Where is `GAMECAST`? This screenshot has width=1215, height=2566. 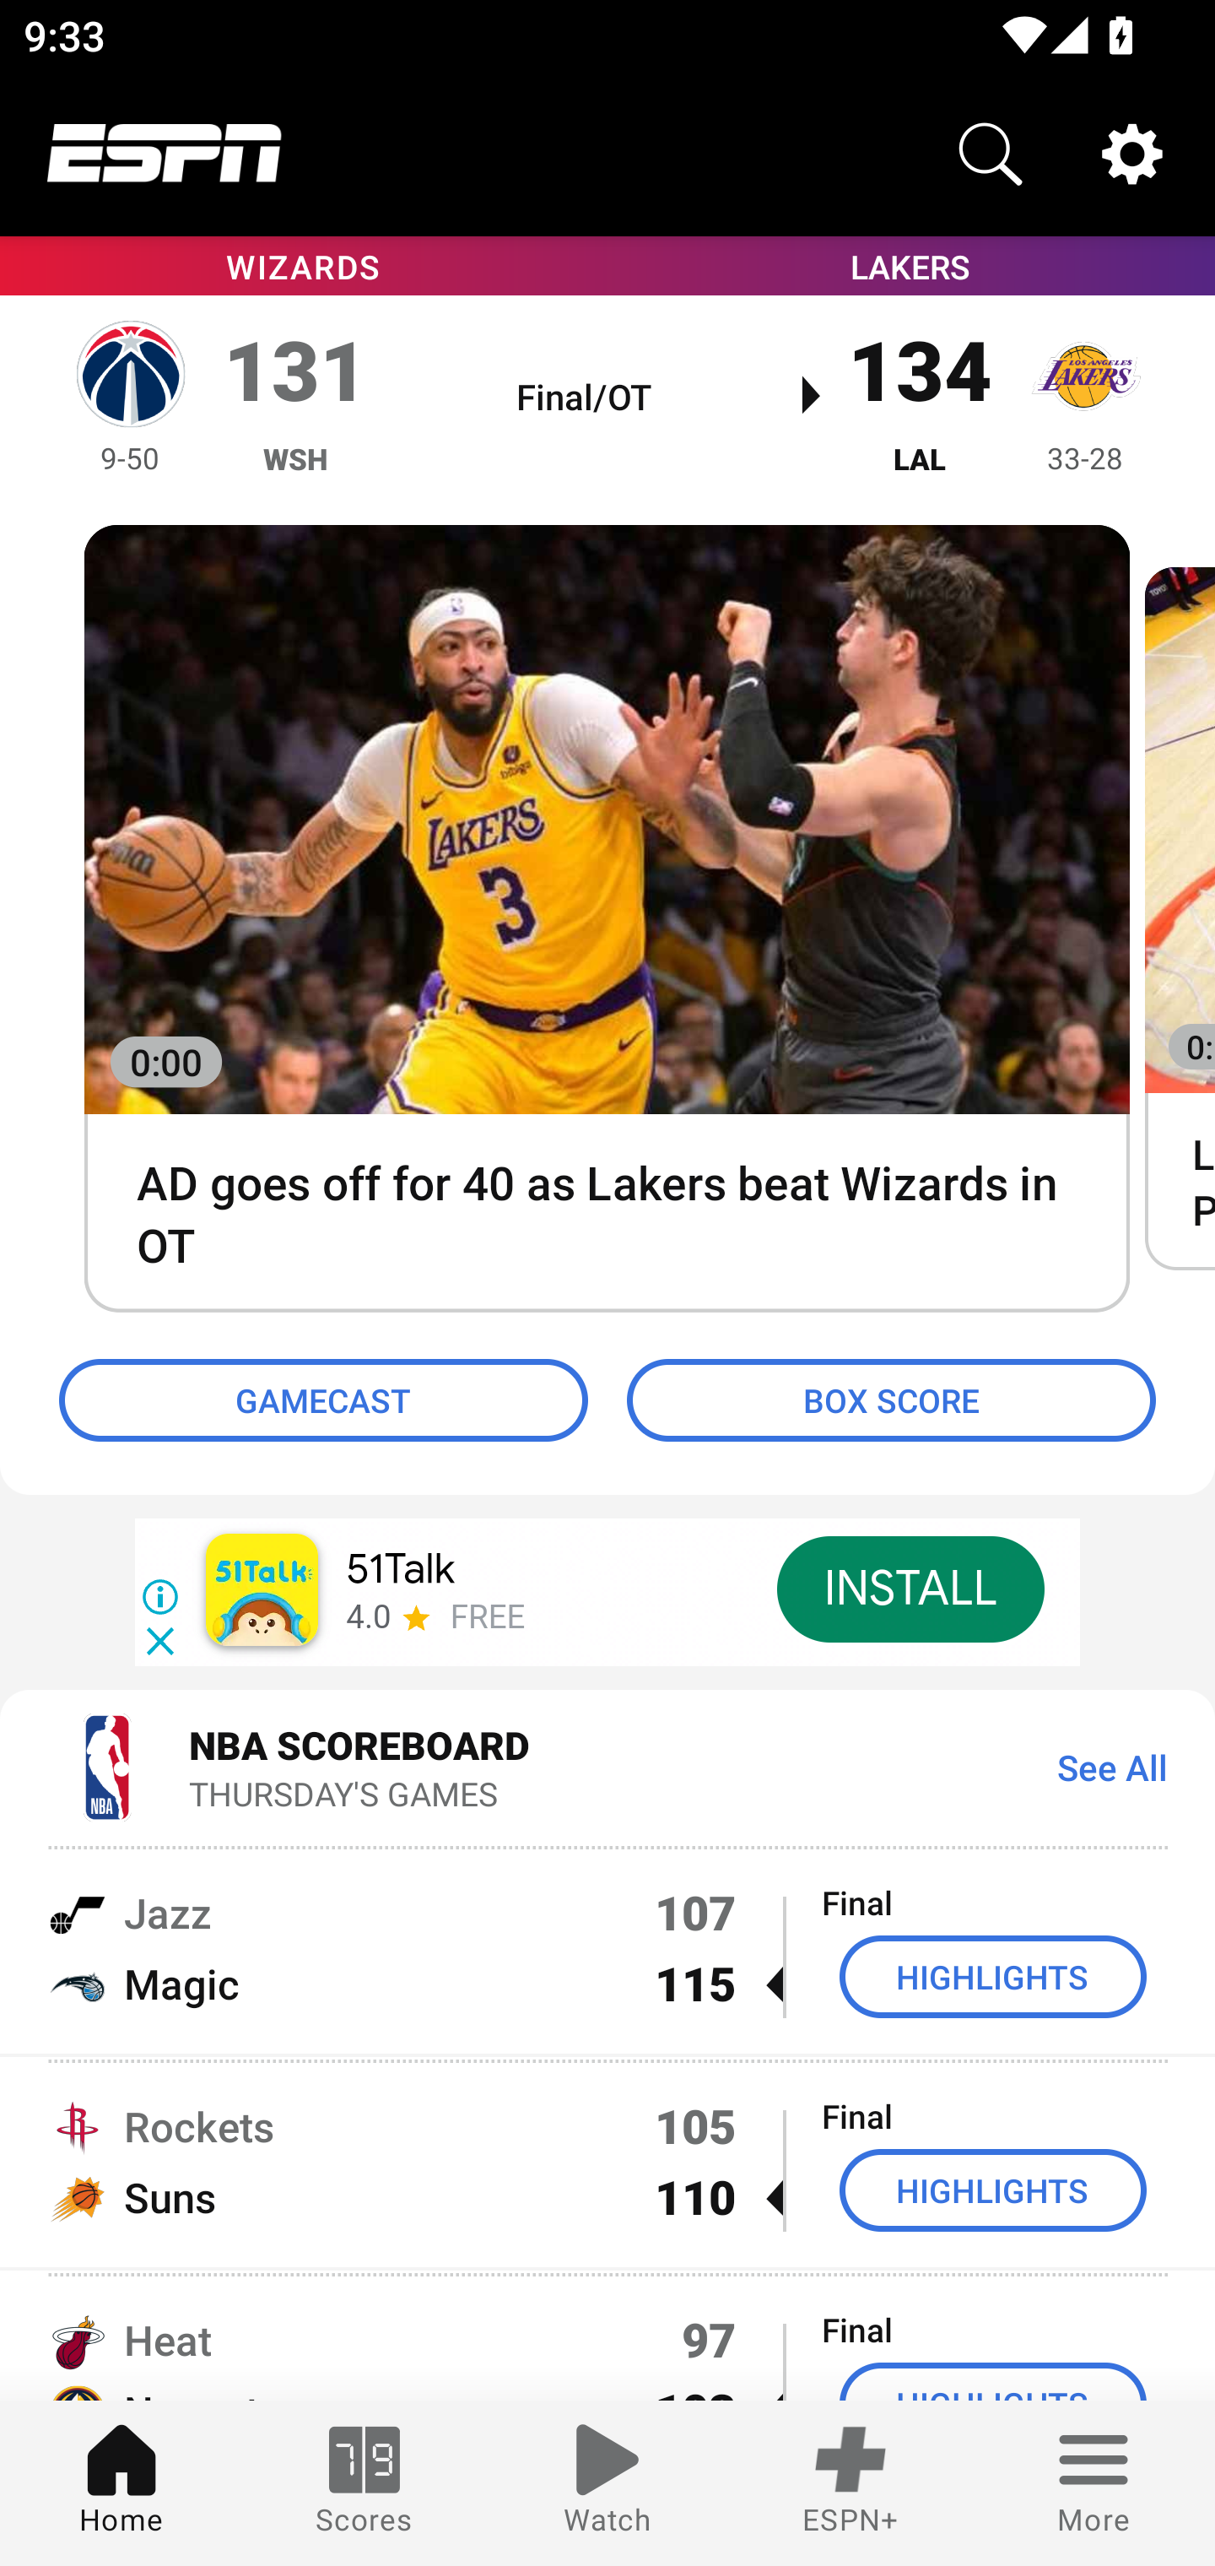
GAMECAST is located at coordinates (323, 1401).